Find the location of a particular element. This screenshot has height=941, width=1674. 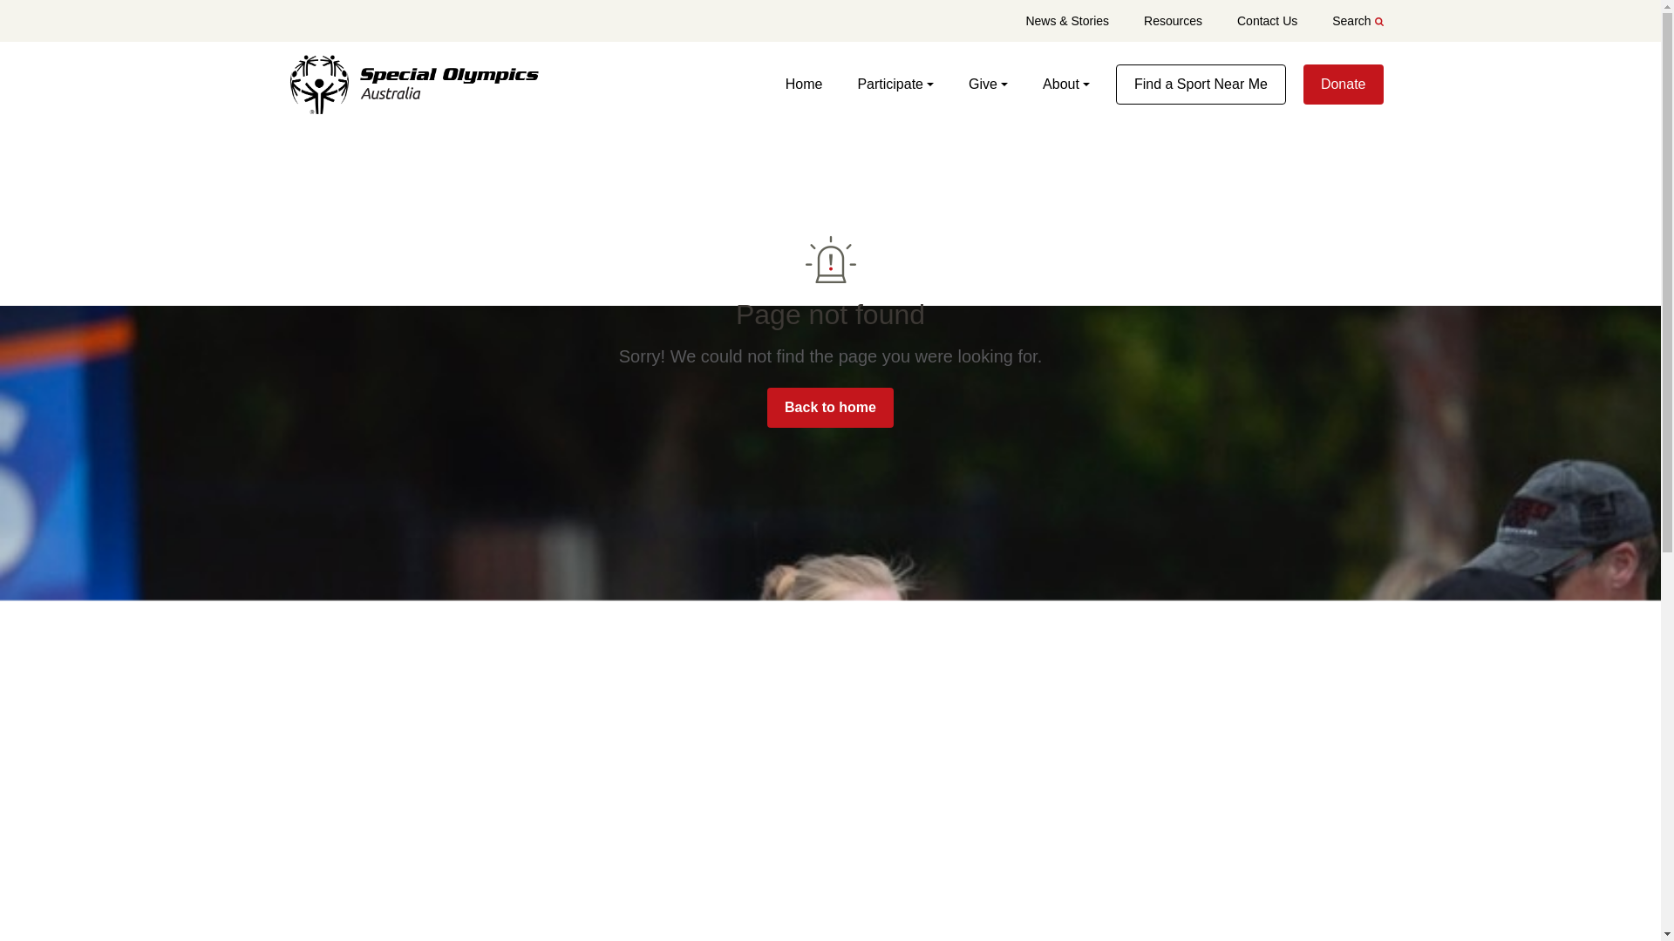

Contact Us is located at coordinates (1249, 20).